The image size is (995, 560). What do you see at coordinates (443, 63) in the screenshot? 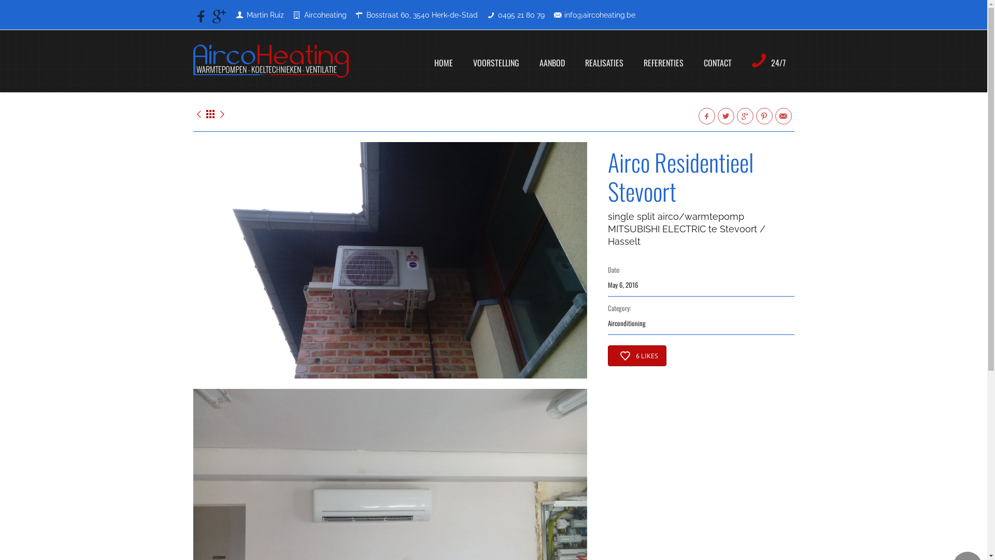
I see `HOME` at bounding box center [443, 63].